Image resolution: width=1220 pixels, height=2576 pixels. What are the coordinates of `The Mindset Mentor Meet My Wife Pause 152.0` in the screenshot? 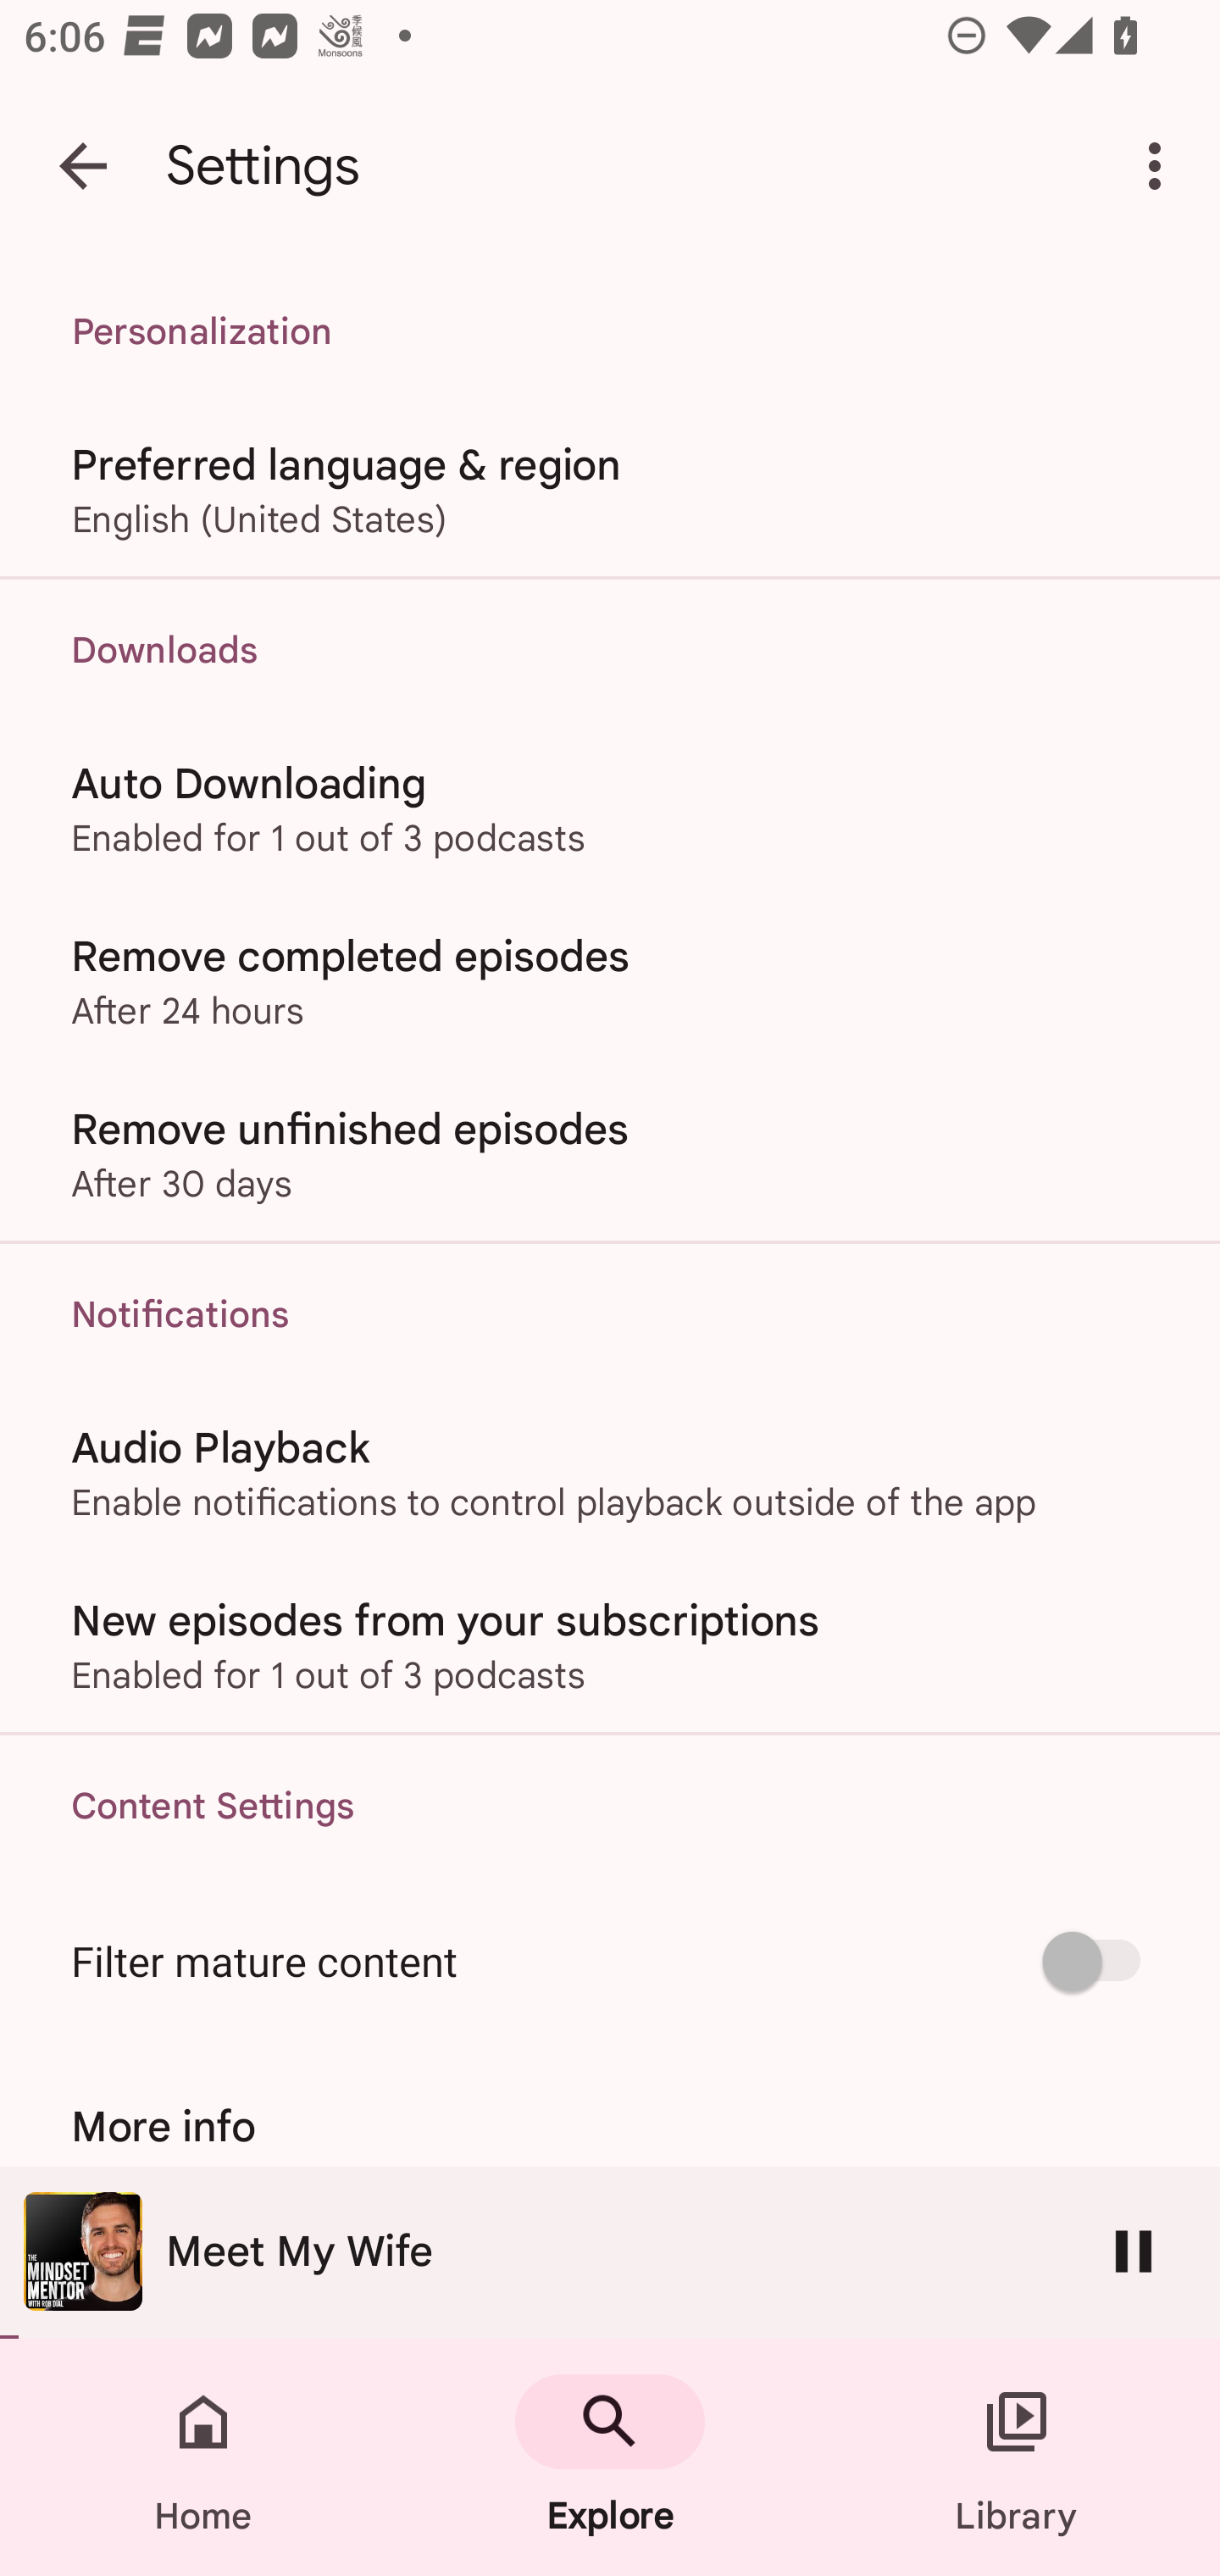 It's located at (610, 2252).